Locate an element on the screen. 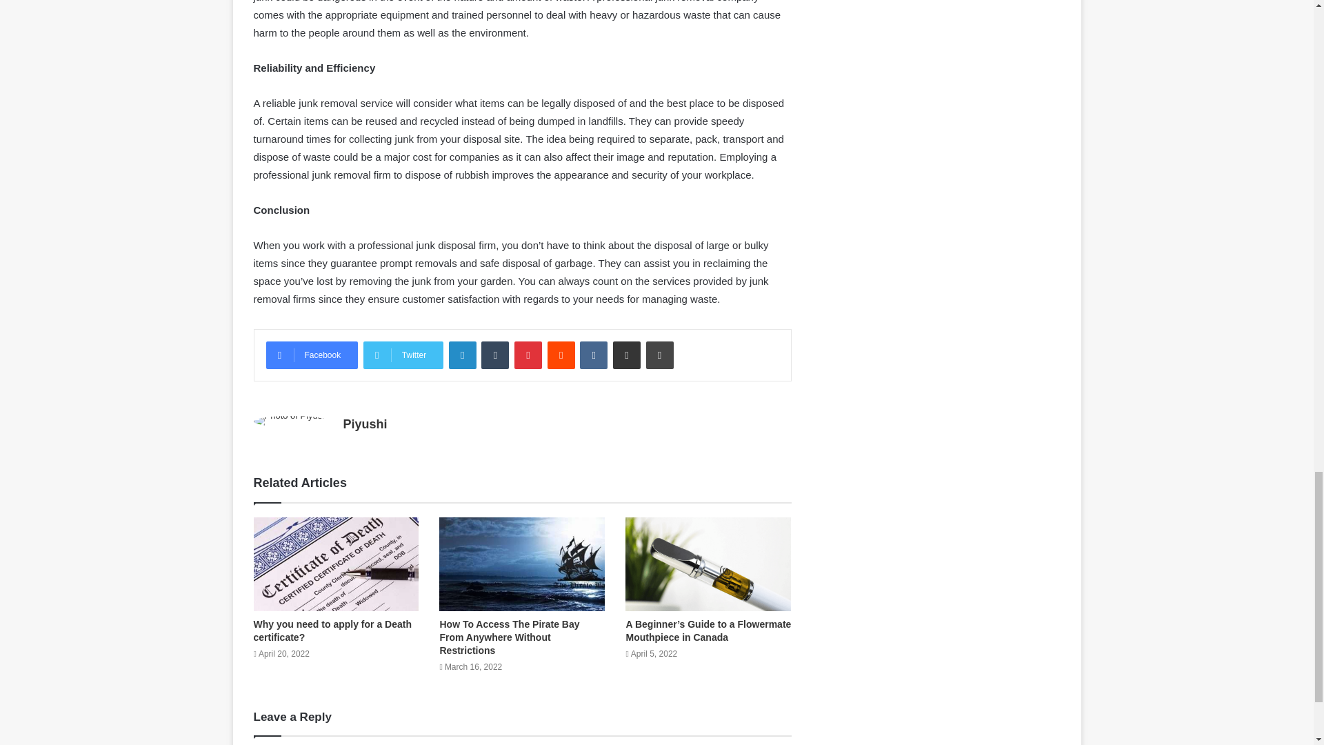  VKontakte is located at coordinates (593, 355).